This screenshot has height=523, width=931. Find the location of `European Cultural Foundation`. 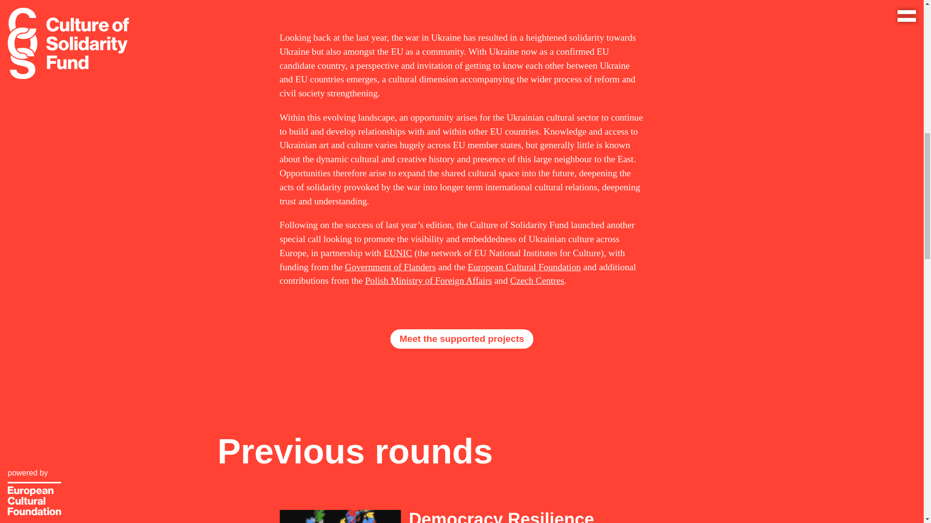

European Cultural Foundation is located at coordinates (524, 267).